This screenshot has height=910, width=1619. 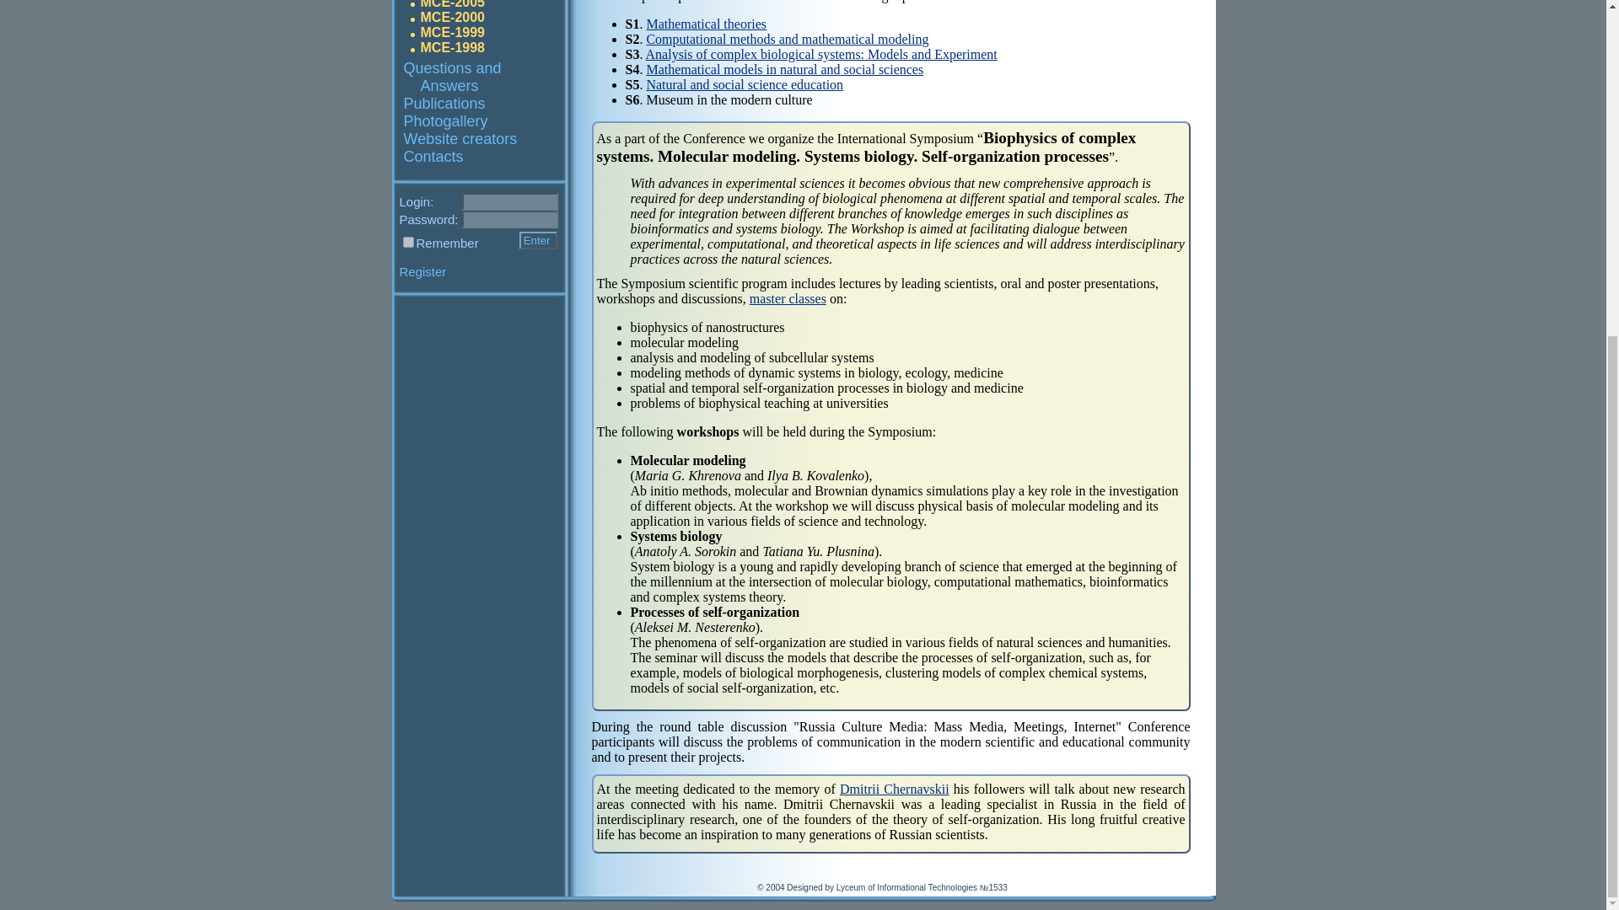 What do you see at coordinates (452, 47) in the screenshot?
I see `MCE-1998` at bounding box center [452, 47].